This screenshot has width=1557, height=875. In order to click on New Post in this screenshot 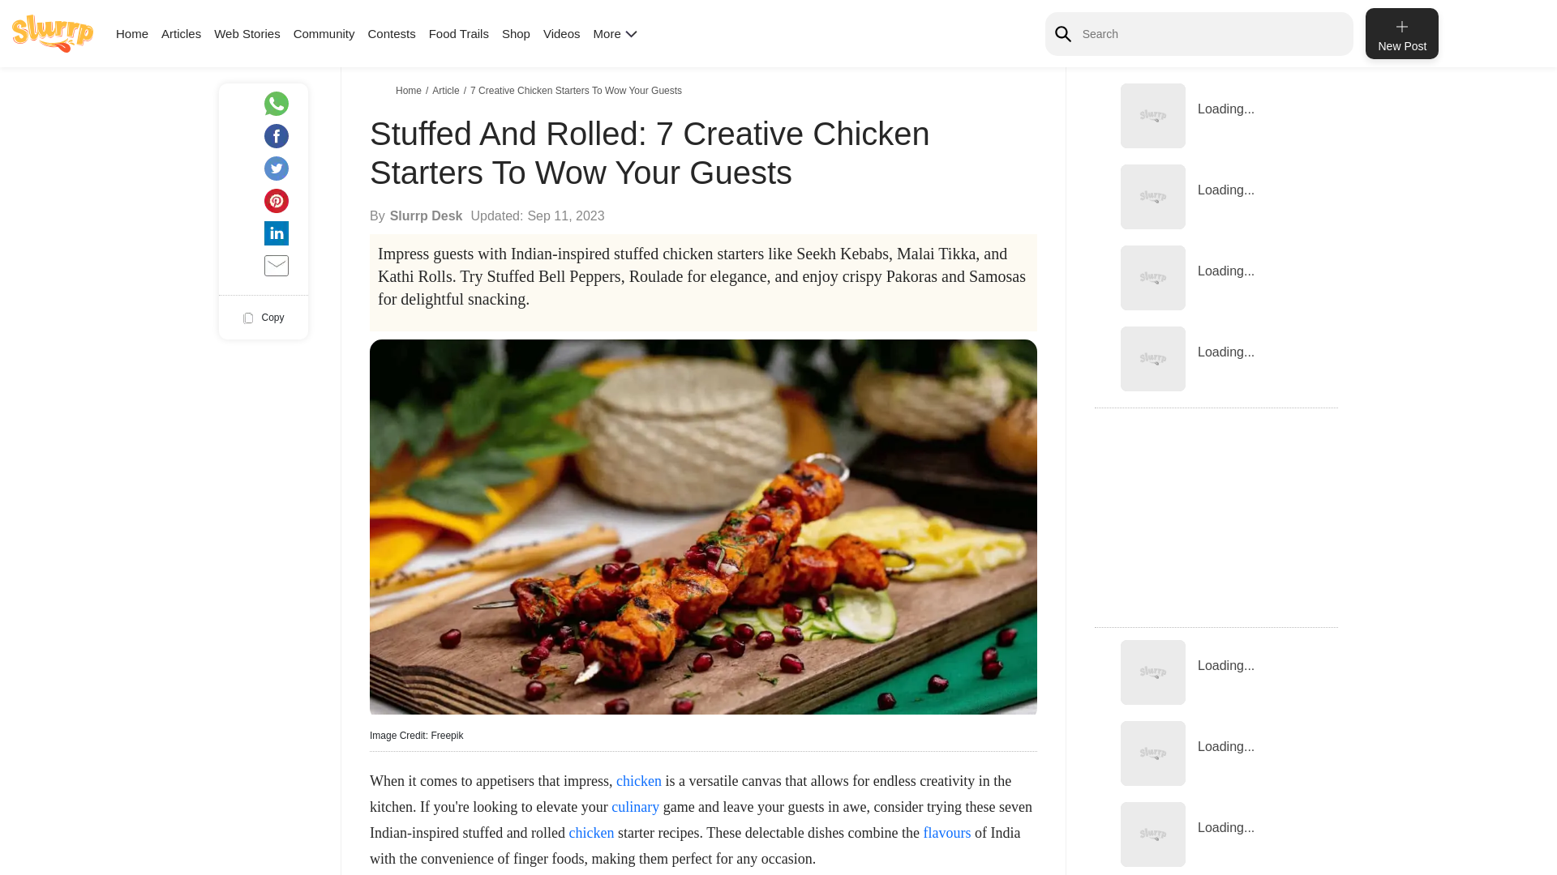, I will do `click(1401, 33)`.